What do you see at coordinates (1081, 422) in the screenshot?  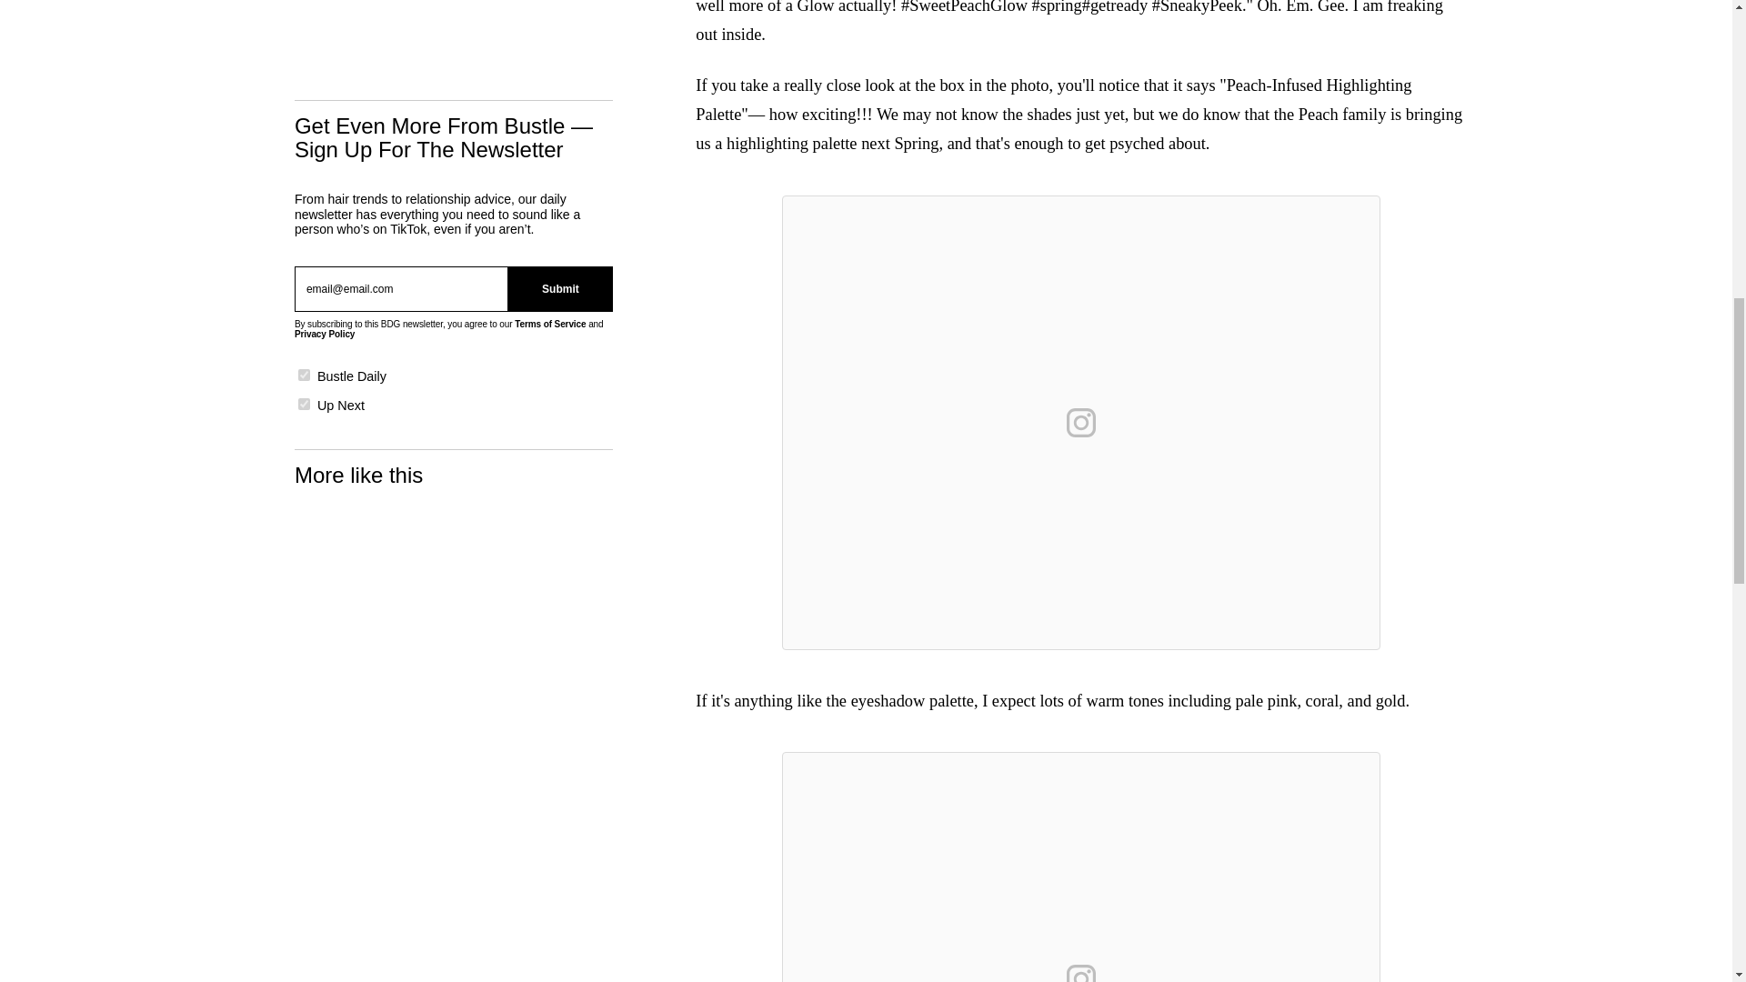 I see `View on Instagram` at bounding box center [1081, 422].